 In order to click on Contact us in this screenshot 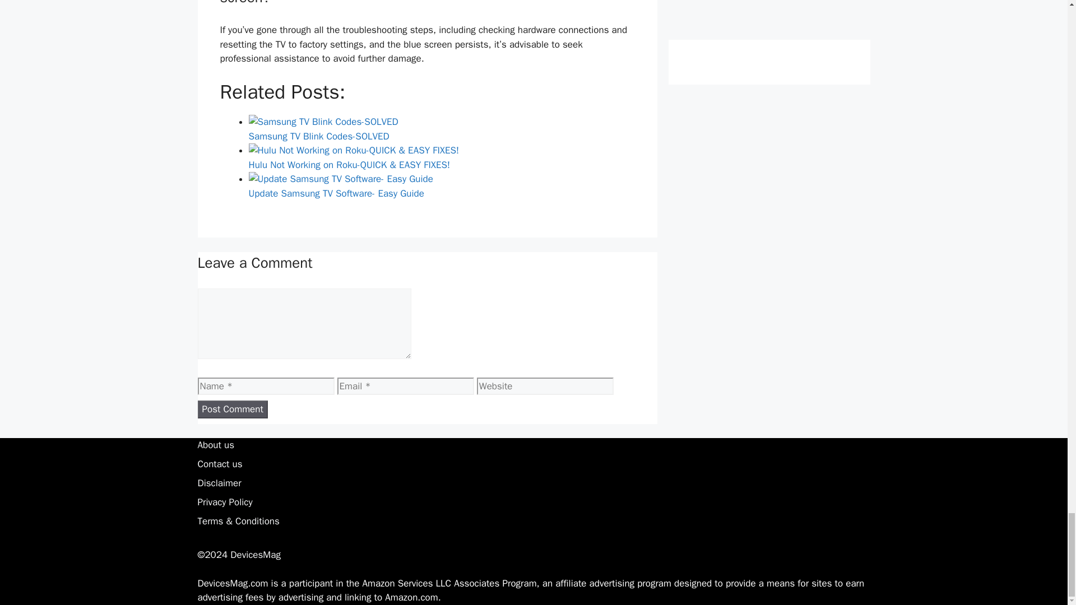, I will do `click(220, 464)`.